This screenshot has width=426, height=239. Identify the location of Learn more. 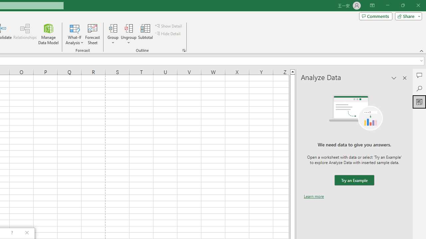
(314, 196).